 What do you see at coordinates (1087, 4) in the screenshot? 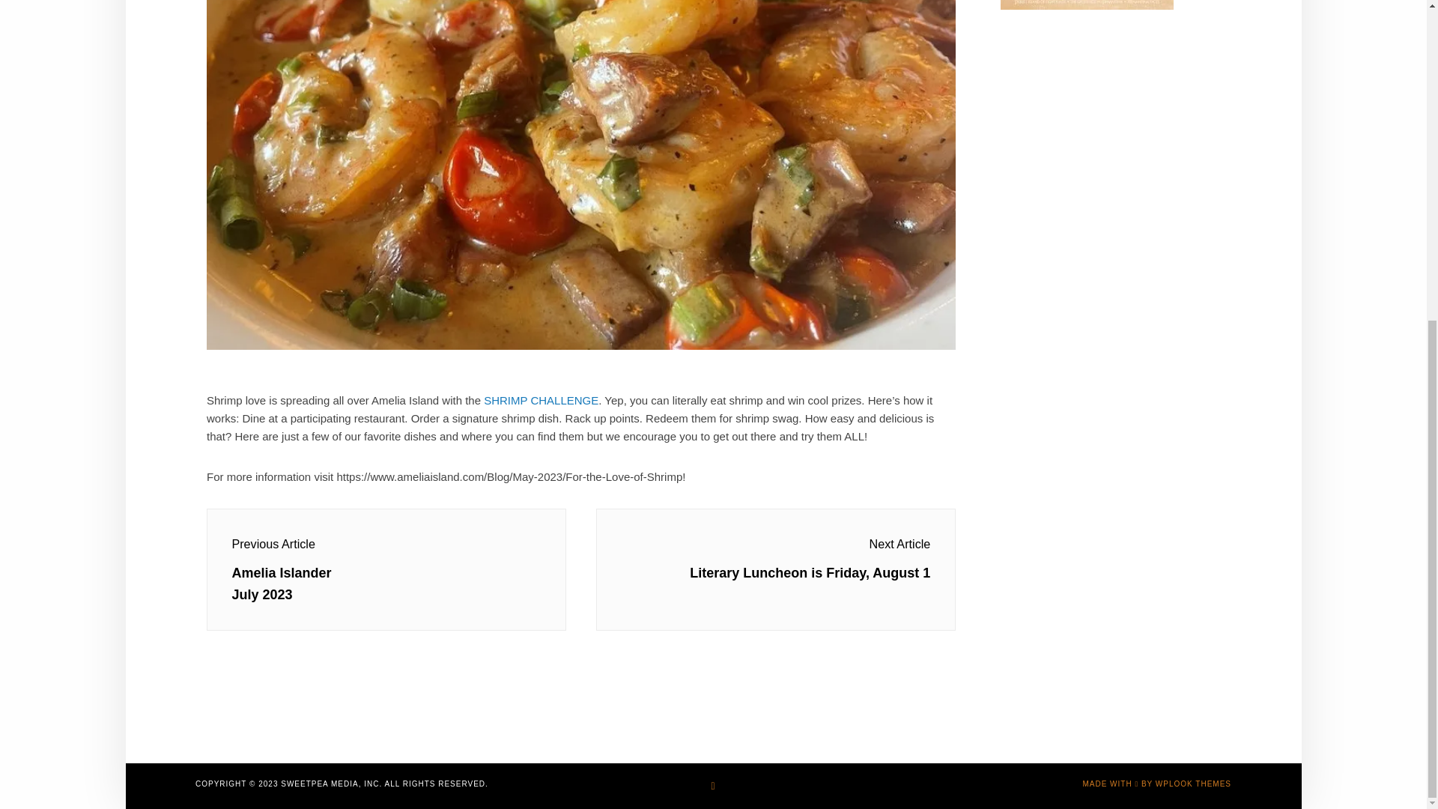
I see `Read the Current Issue` at bounding box center [1087, 4].